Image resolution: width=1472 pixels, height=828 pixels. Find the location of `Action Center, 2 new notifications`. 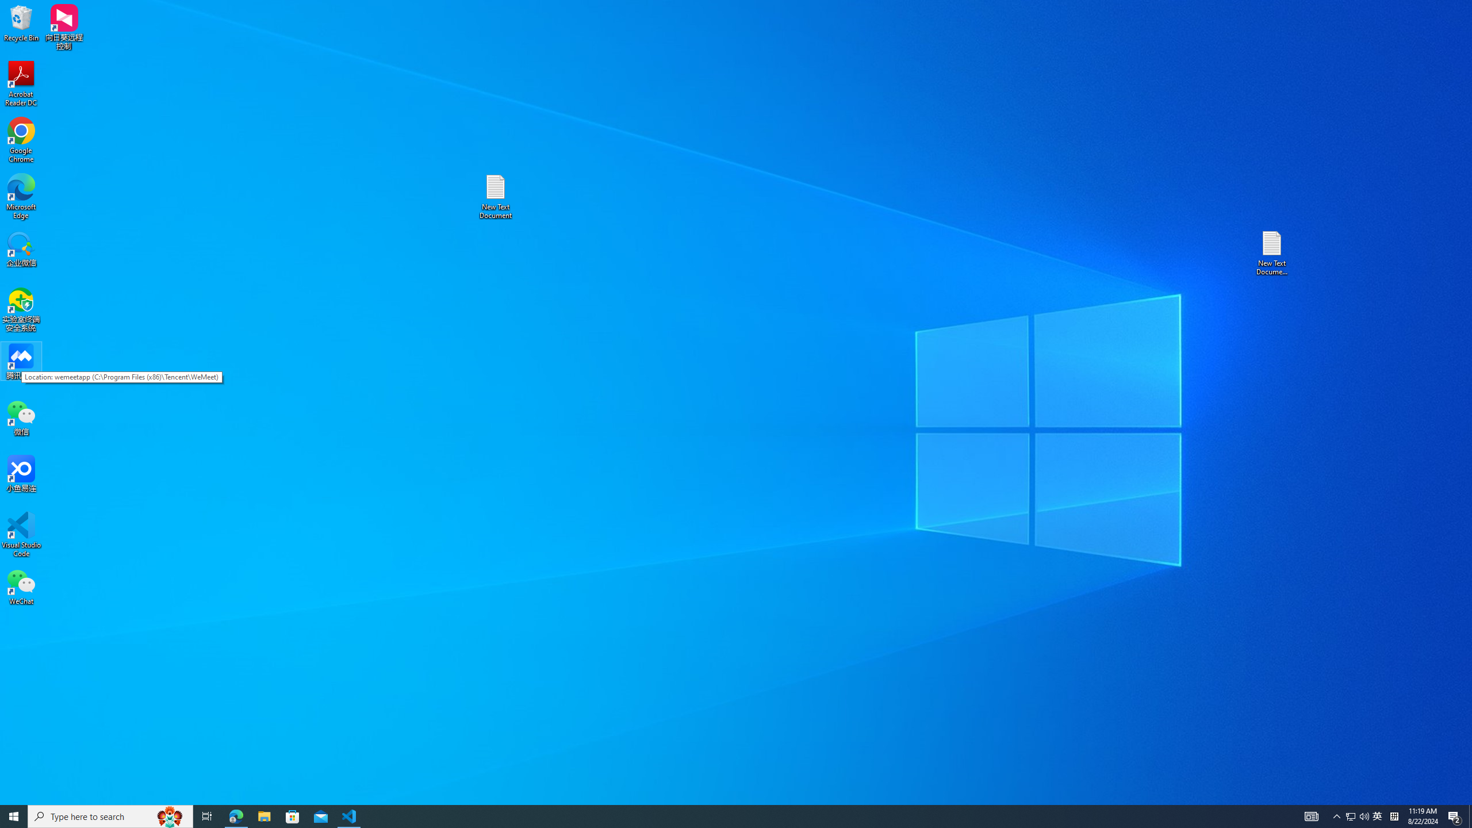

Action Center, 2 new notifications is located at coordinates (715, 816).